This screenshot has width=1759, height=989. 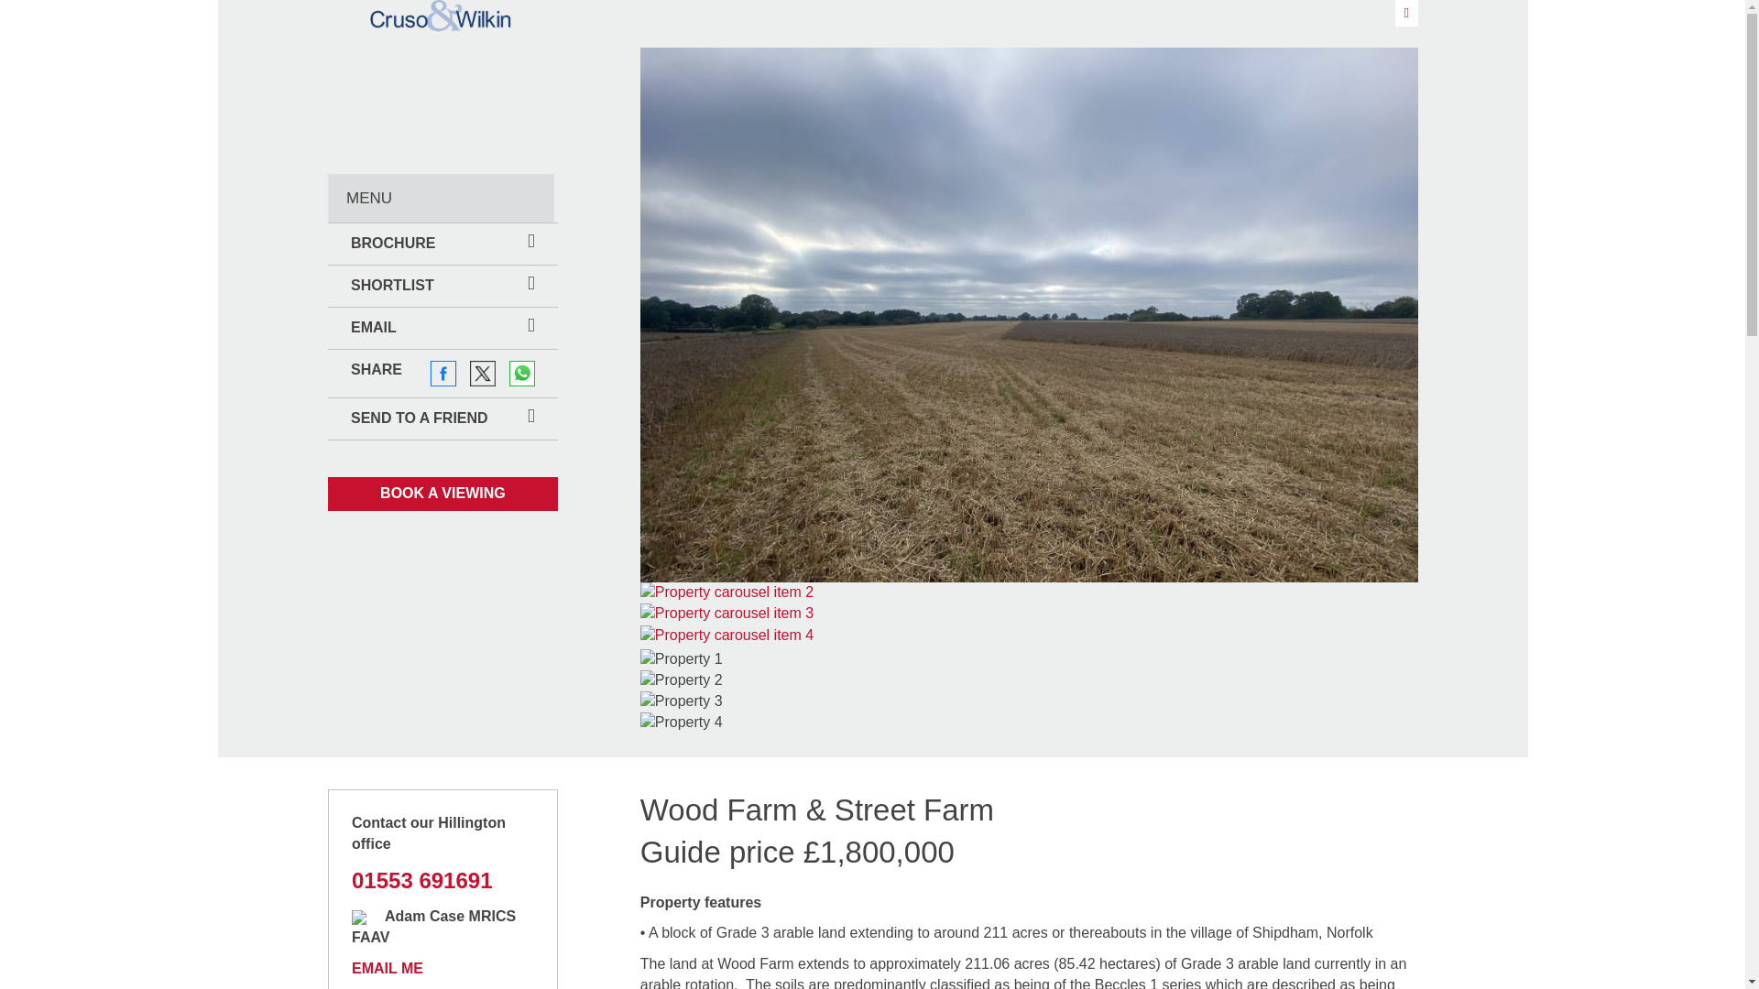 I want to click on Share on Twitter, so click(x=482, y=374).